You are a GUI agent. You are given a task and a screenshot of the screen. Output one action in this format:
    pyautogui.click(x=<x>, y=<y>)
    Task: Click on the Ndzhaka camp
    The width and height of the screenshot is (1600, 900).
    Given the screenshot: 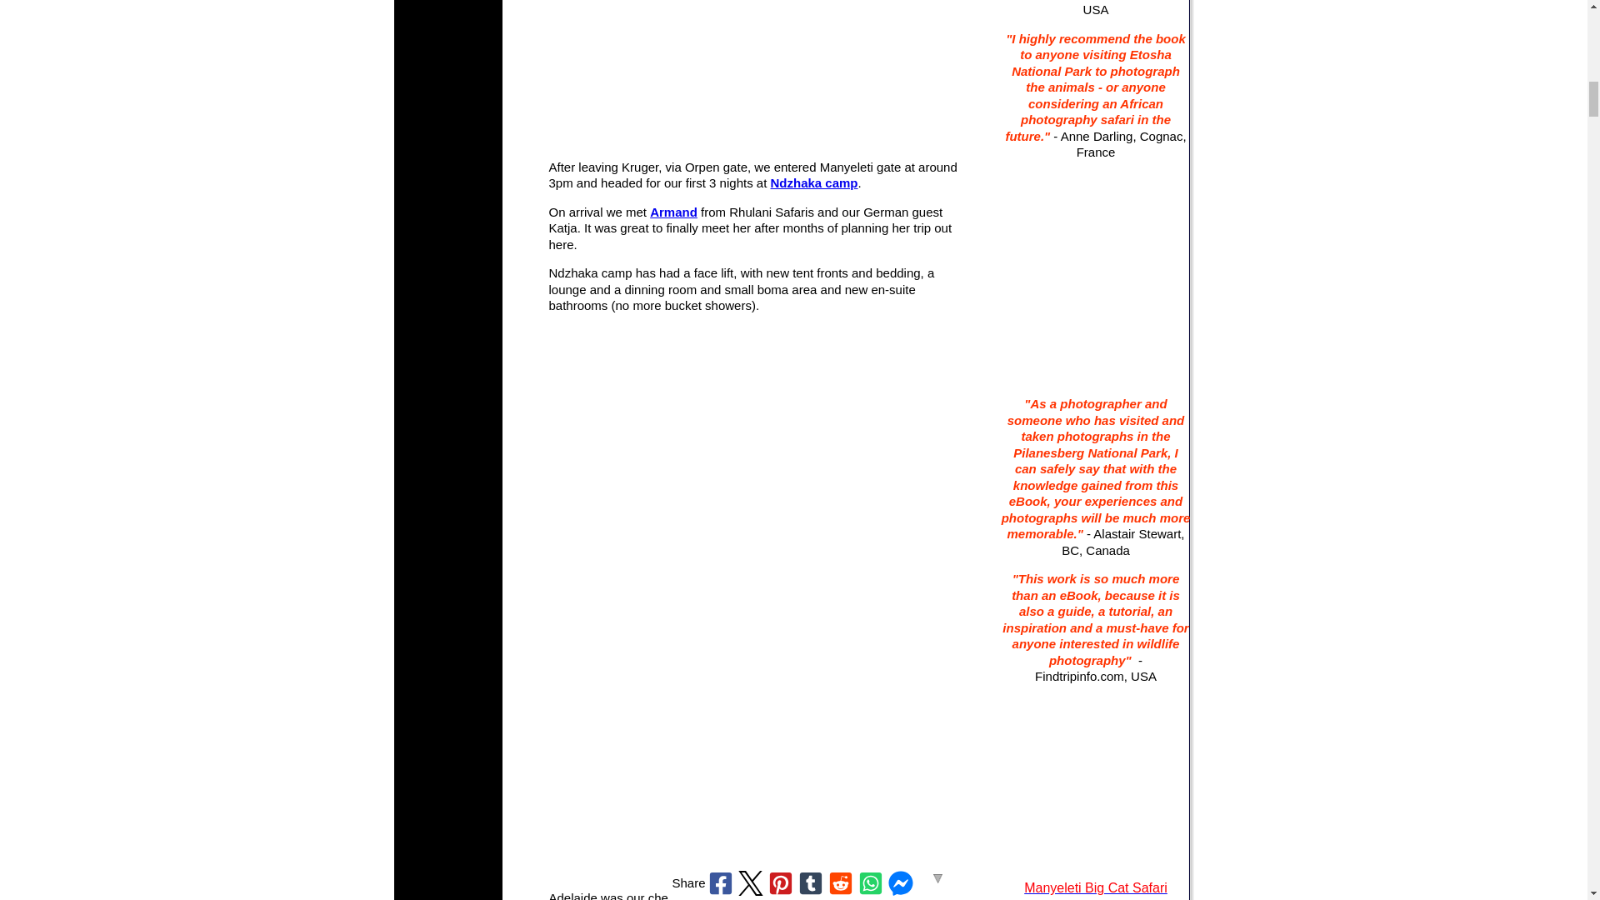 What is the action you would take?
    pyautogui.click(x=813, y=182)
    